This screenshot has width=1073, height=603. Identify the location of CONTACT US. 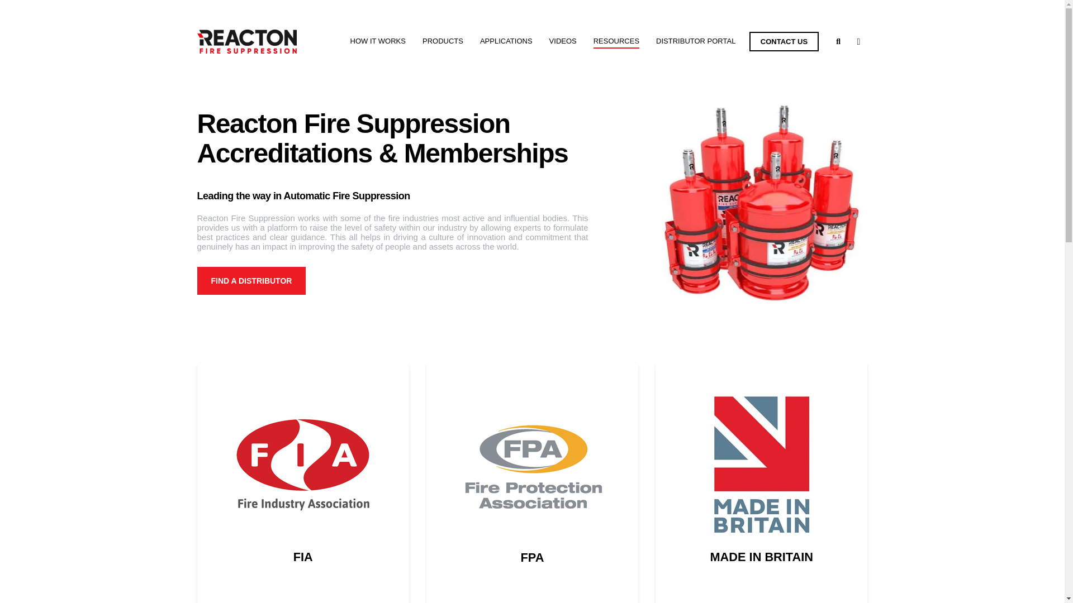
(784, 41).